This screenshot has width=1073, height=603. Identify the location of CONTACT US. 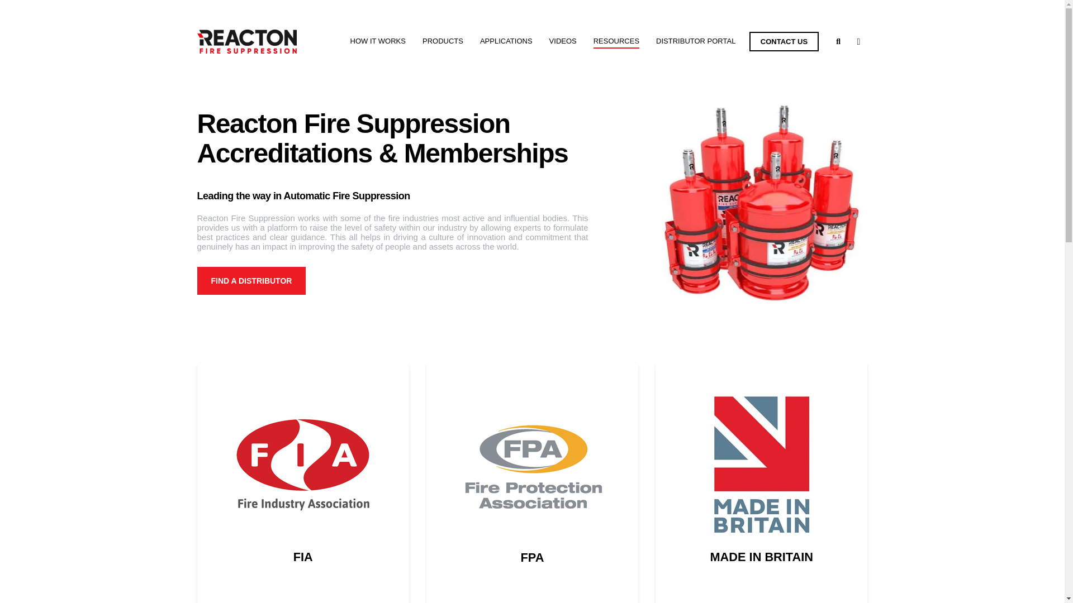
(784, 41).